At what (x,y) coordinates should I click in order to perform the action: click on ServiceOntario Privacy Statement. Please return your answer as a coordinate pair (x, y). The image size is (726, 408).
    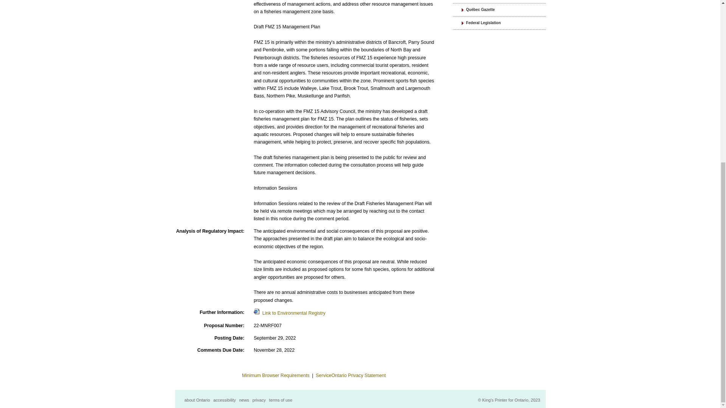
    Looking at the image, I should click on (351, 376).